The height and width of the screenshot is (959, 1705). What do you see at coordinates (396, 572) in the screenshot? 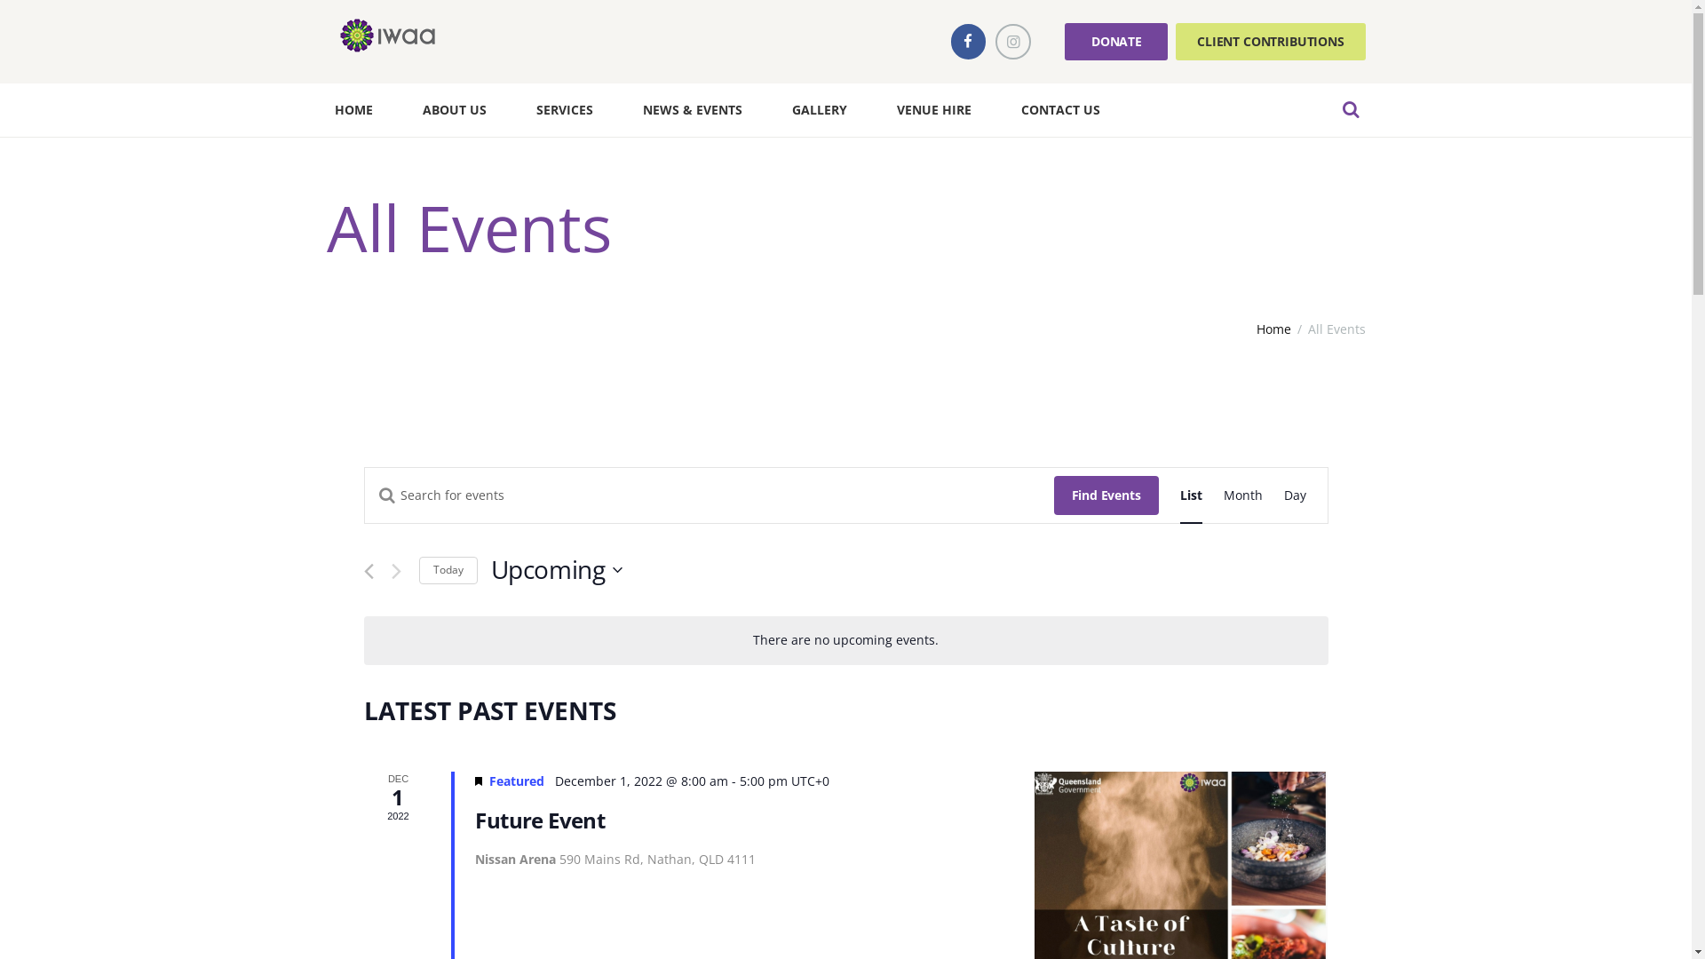
I see `Next Events` at bounding box center [396, 572].